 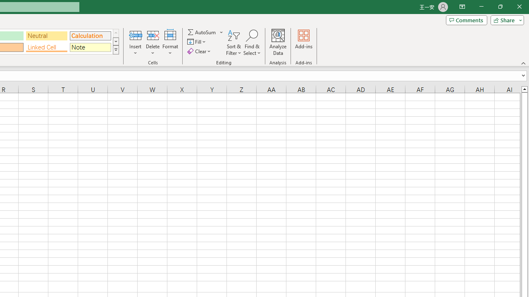 I want to click on Minimize, so click(x=481, y=7).